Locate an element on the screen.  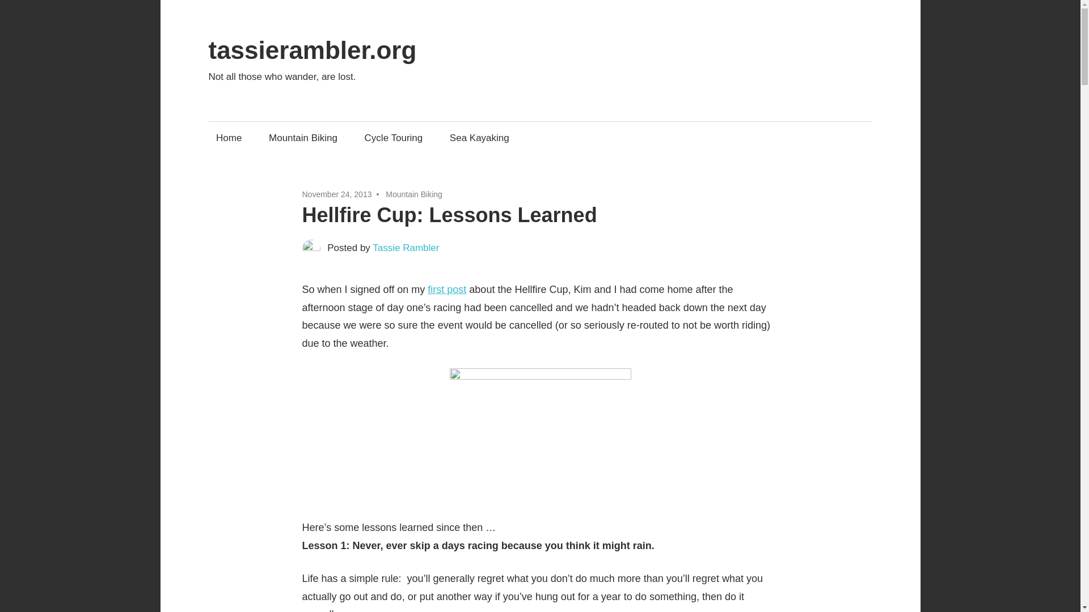
Cycle Touring is located at coordinates (394, 138).